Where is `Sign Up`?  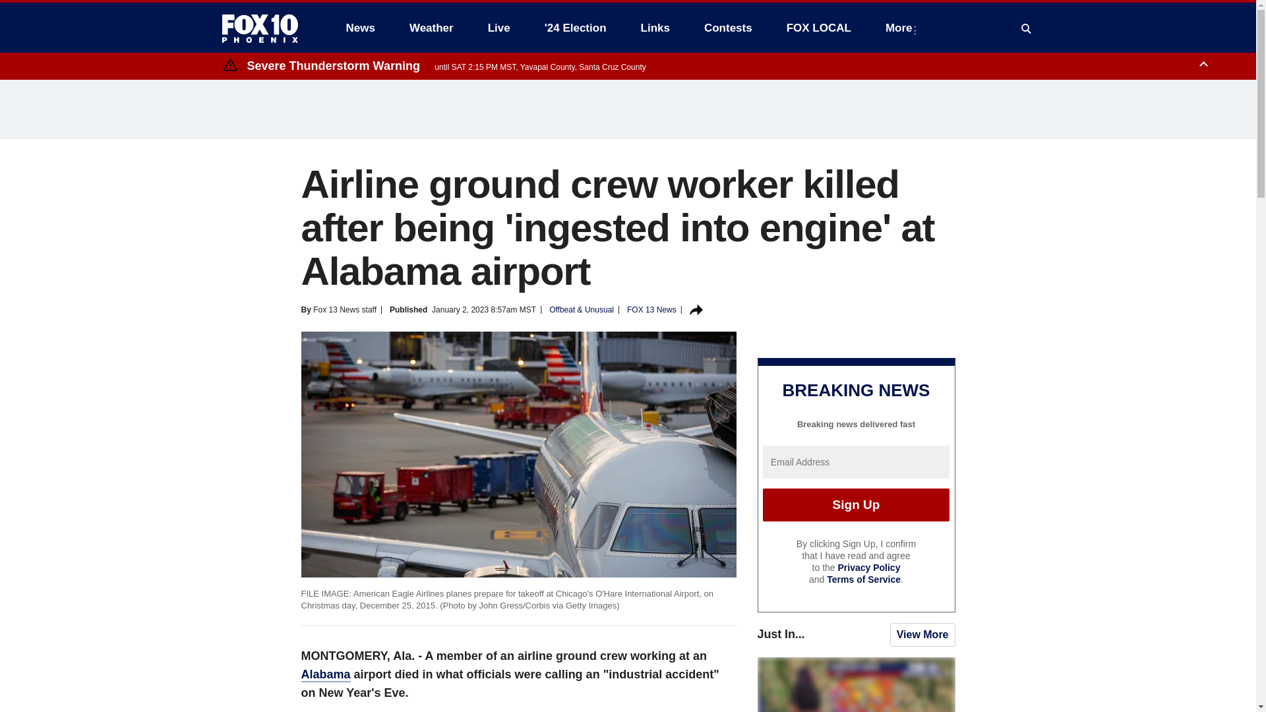
Sign Up is located at coordinates (856, 504).